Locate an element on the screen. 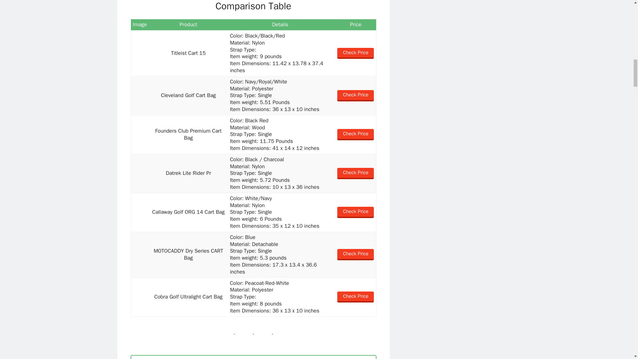  Callaway Golf ORG 14 Cart Bag is located at coordinates (140, 212).